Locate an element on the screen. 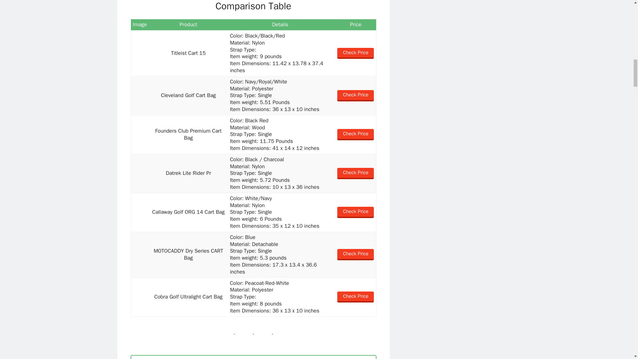  Callaway Golf ORG 14 Cart Bag is located at coordinates (140, 212).